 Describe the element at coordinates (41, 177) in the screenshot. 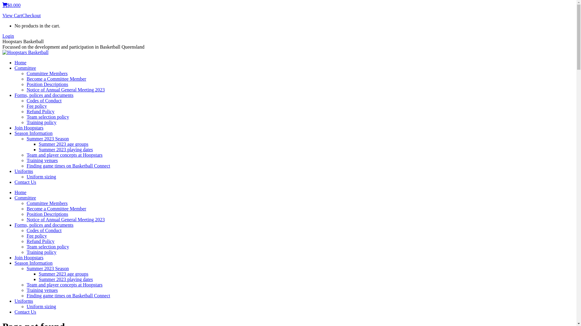

I see `Uniform sizing` at that location.